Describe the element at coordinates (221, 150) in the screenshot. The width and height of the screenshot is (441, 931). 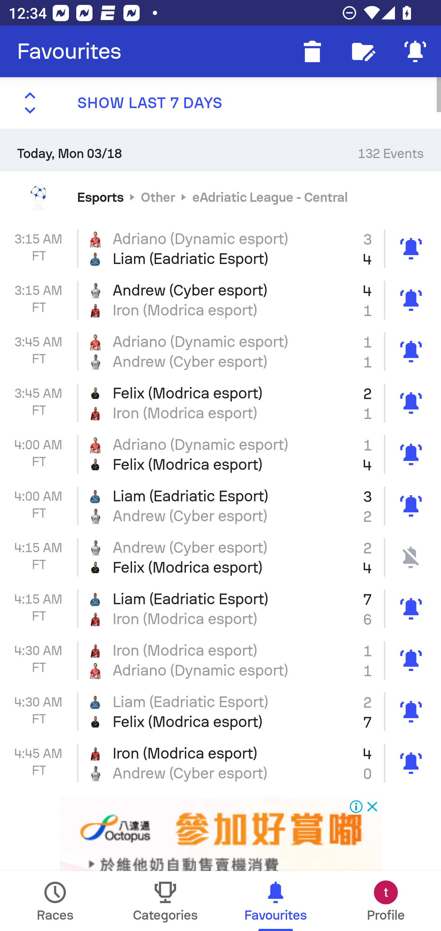
I see `Today, Mon 03/18 132 Events` at that location.